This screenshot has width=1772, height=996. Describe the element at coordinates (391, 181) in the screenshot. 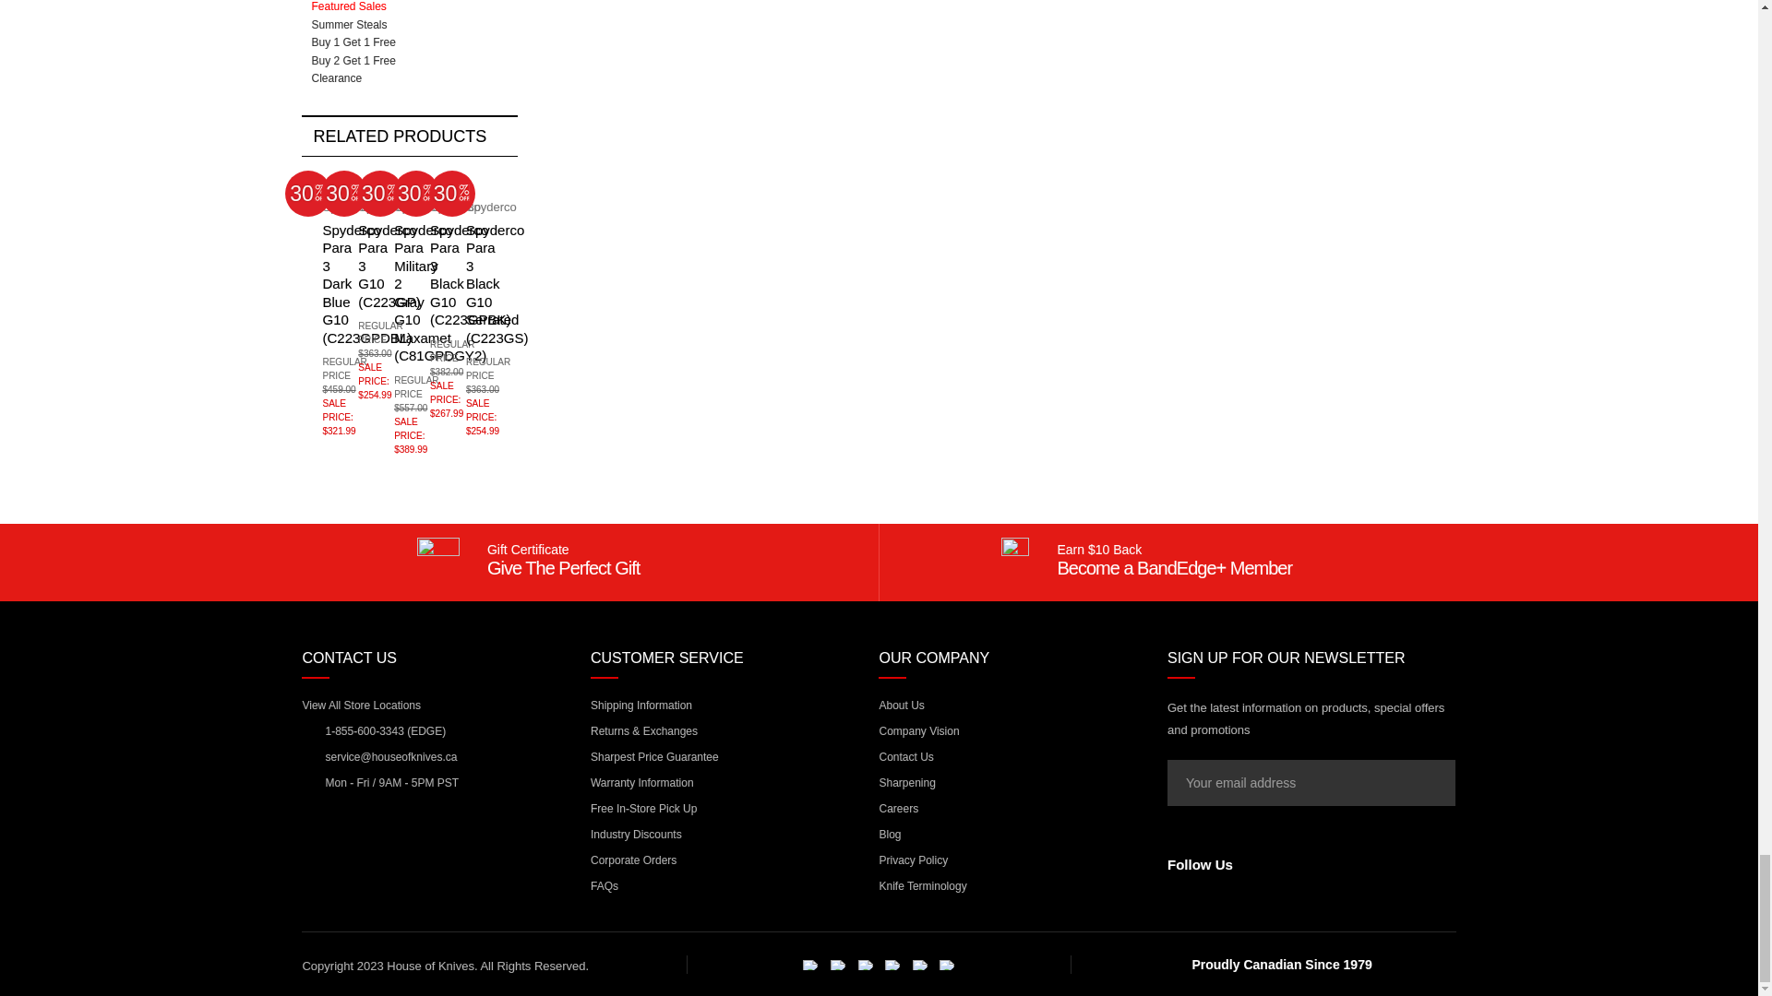

I see `Spyderco Para Military 2 Gray G10 Maxamet` at that location.